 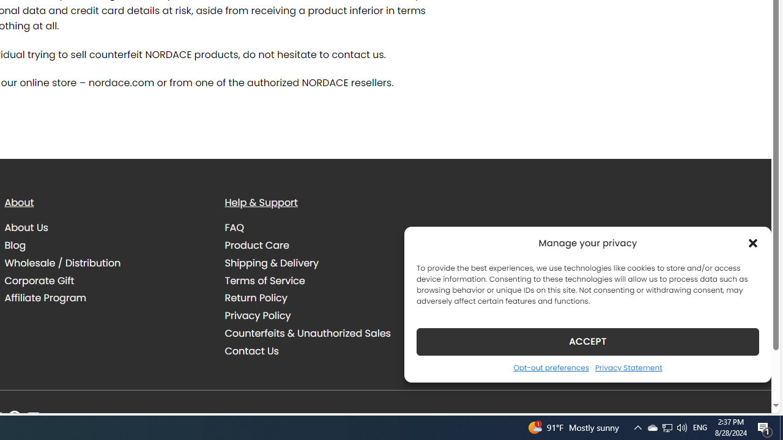 What do you see at coordinates (325, 351) in the screenshot?
I see `Contact Us` at bounding box center [325, 351].